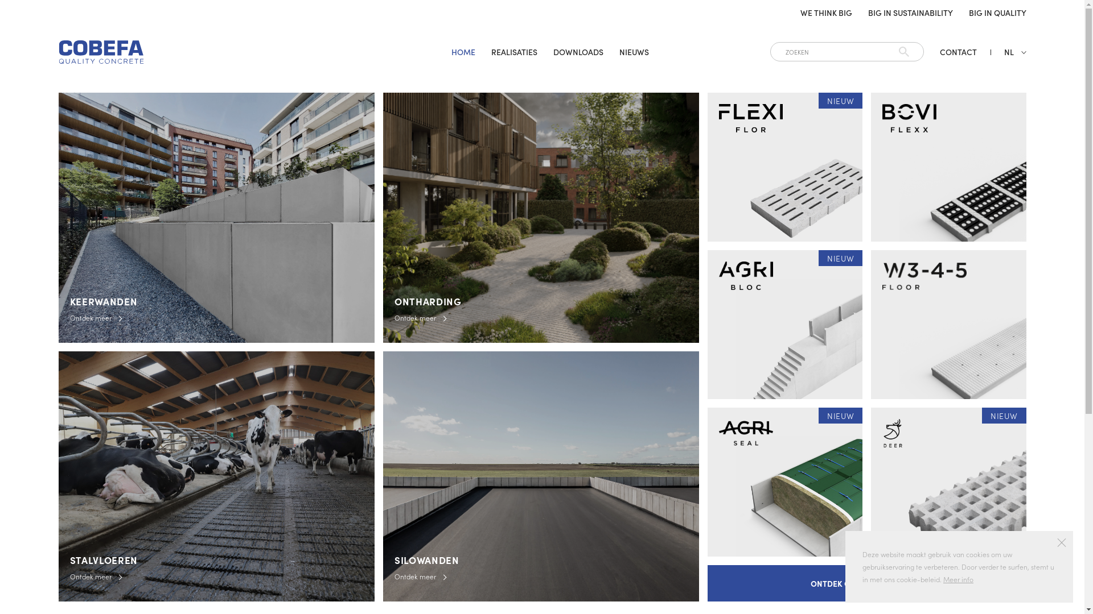  What do you see at coordinates (866, 583) in the screenshot?
I see `ONTDEK OOK ONZE U-GOTEN` at bounding box center [866, 583].